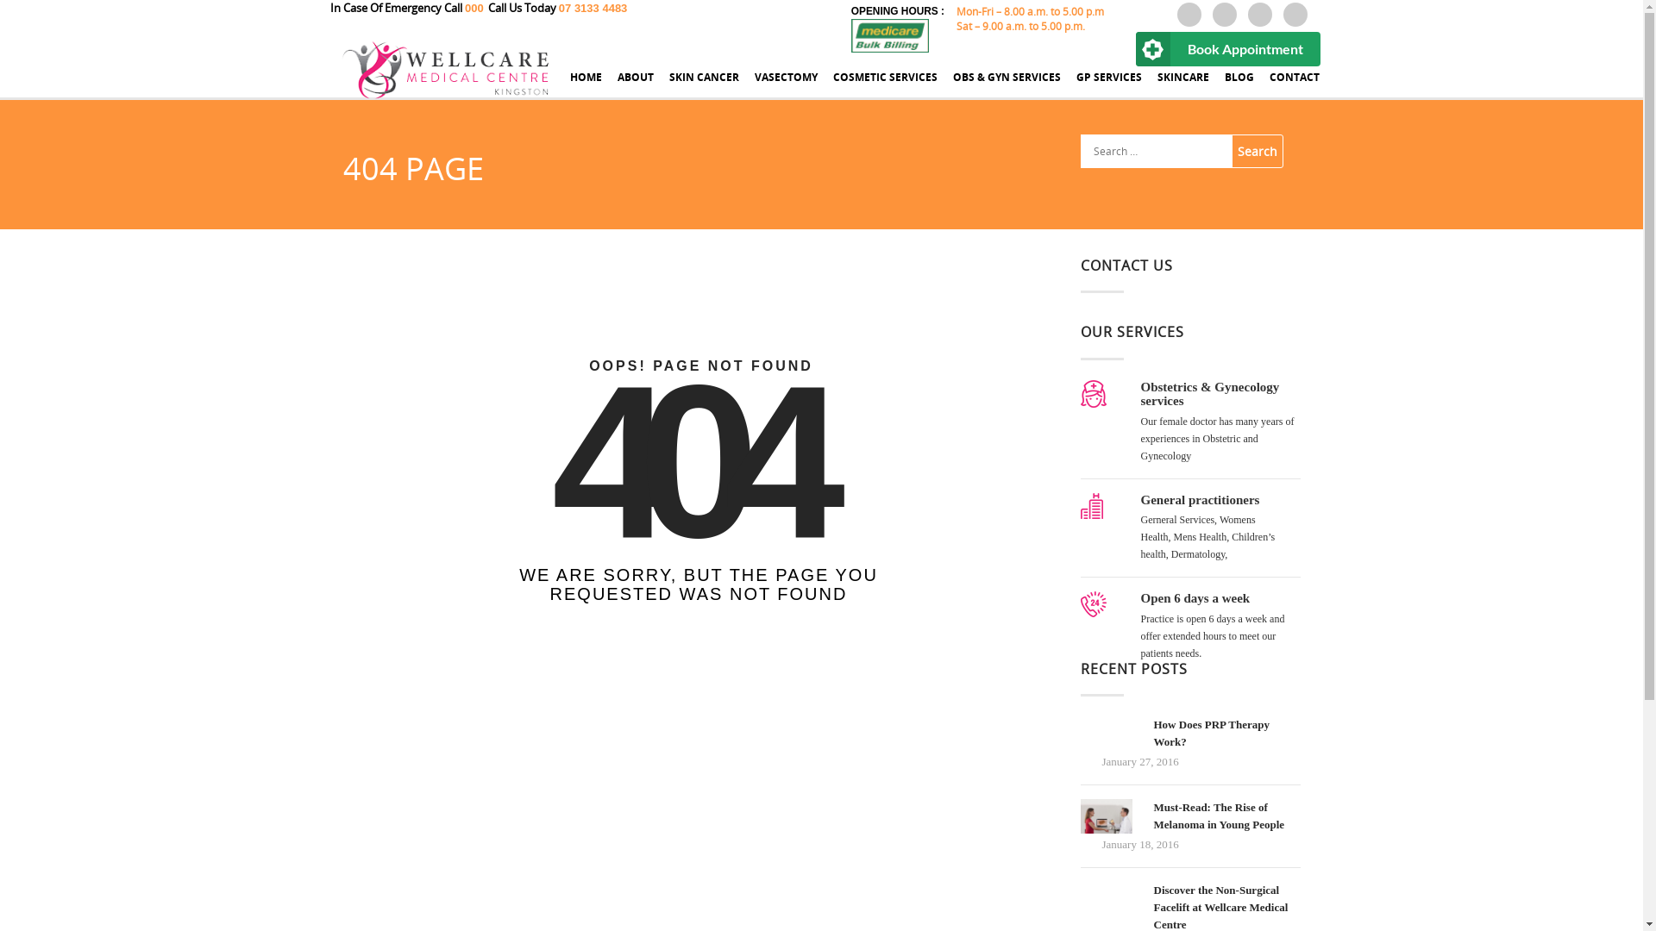 Image resolution: width=1656 pixels, height=931 pixels. Describe the element at coordinates (787, 85) in the screenshot. I see `VASECTOMY` at that location.